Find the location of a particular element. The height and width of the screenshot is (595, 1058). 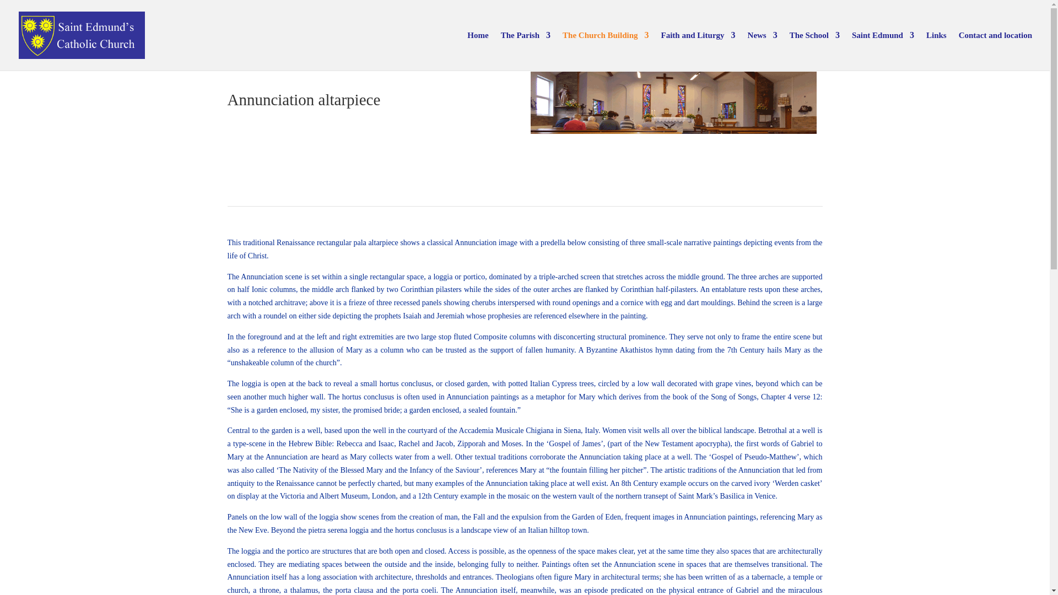

The Church Building is located at coordinates (605, 51).